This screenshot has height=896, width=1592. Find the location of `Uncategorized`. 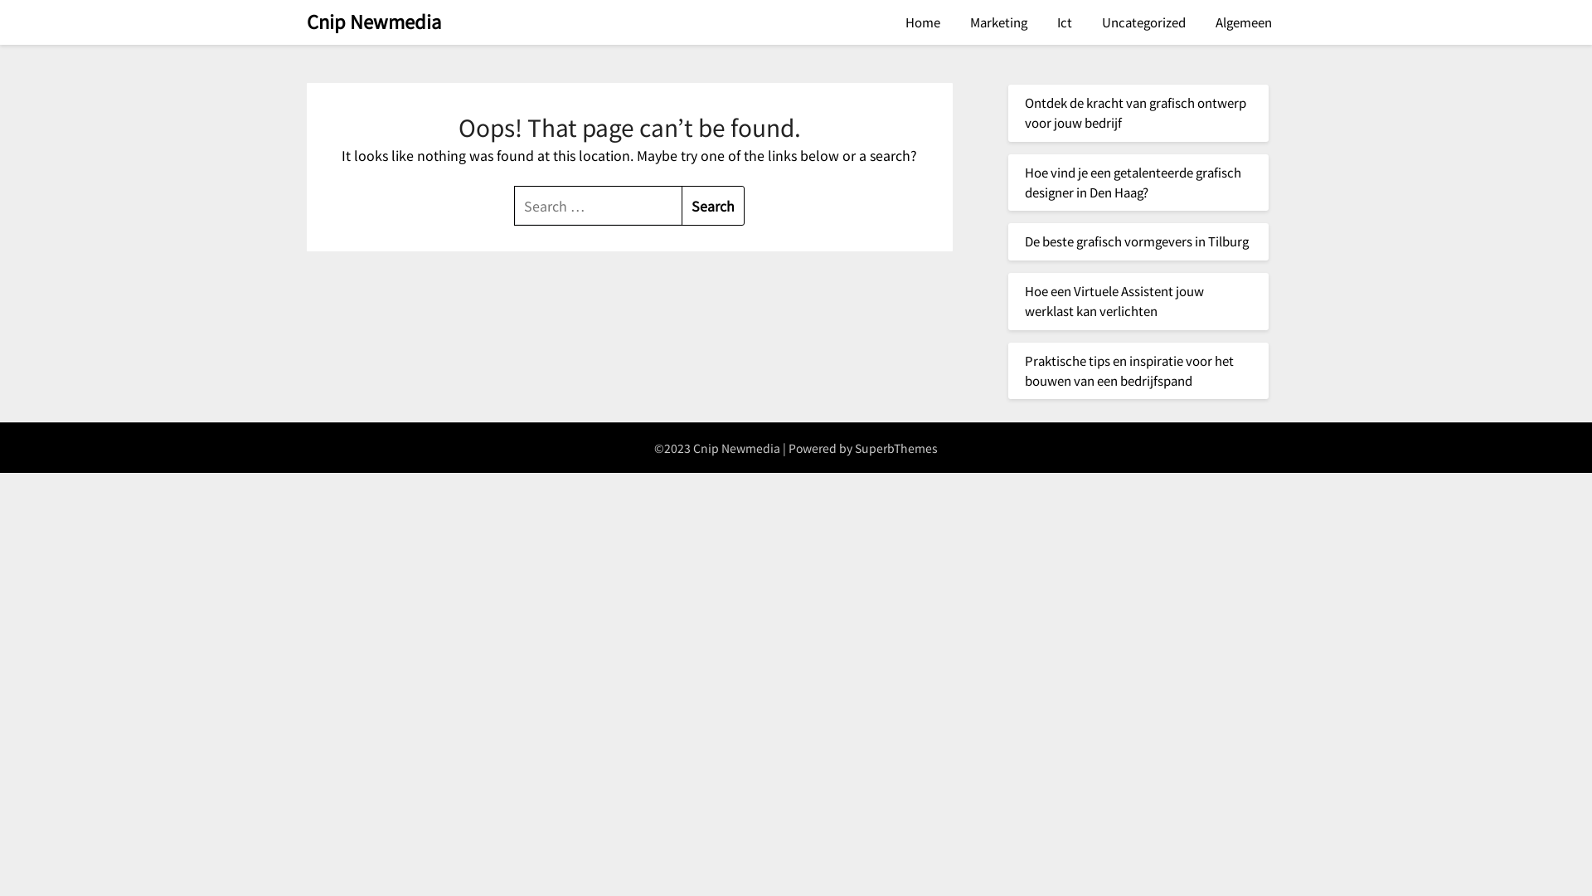

Uncategorized is located at coordinates (1144, 22).